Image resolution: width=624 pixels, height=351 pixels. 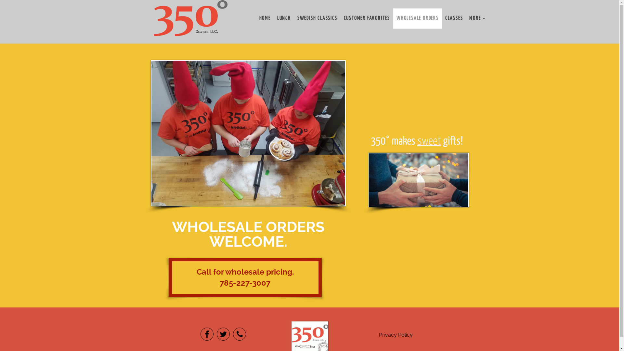 I want to click on Cart (0), so click(x=174, y=12).